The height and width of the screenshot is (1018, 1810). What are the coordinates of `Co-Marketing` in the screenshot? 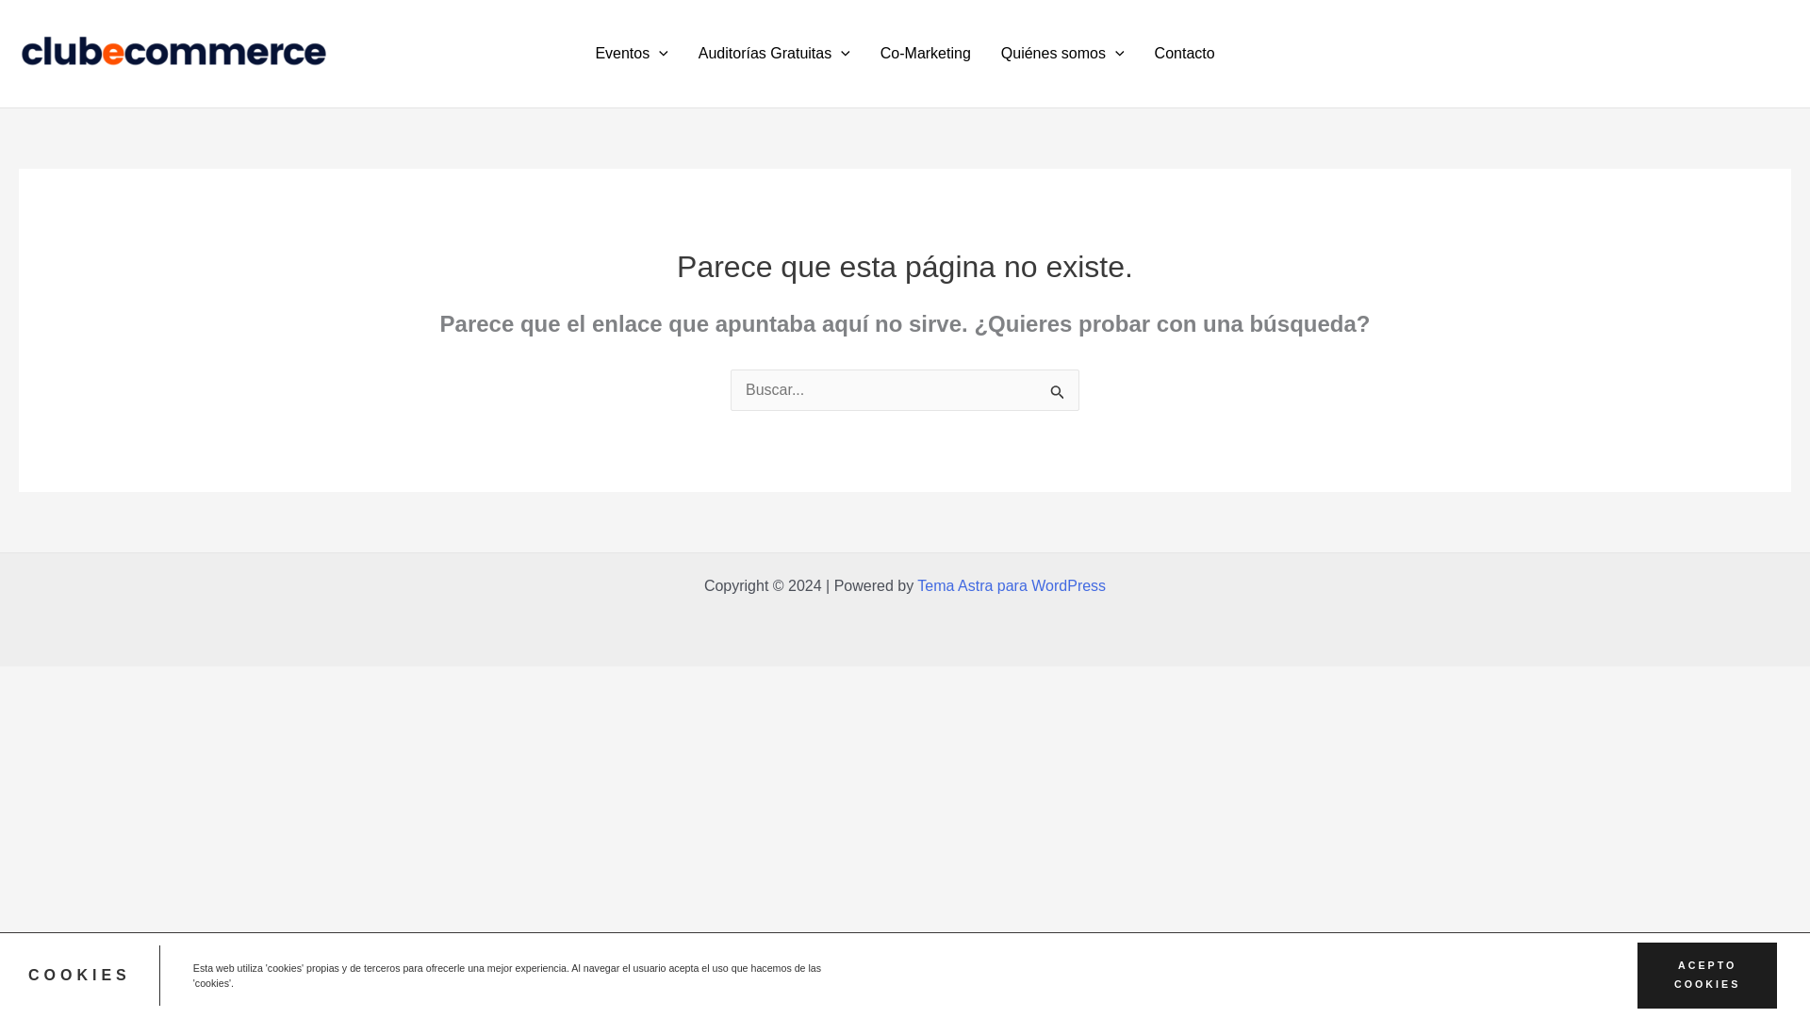 It's located at (926, 54).